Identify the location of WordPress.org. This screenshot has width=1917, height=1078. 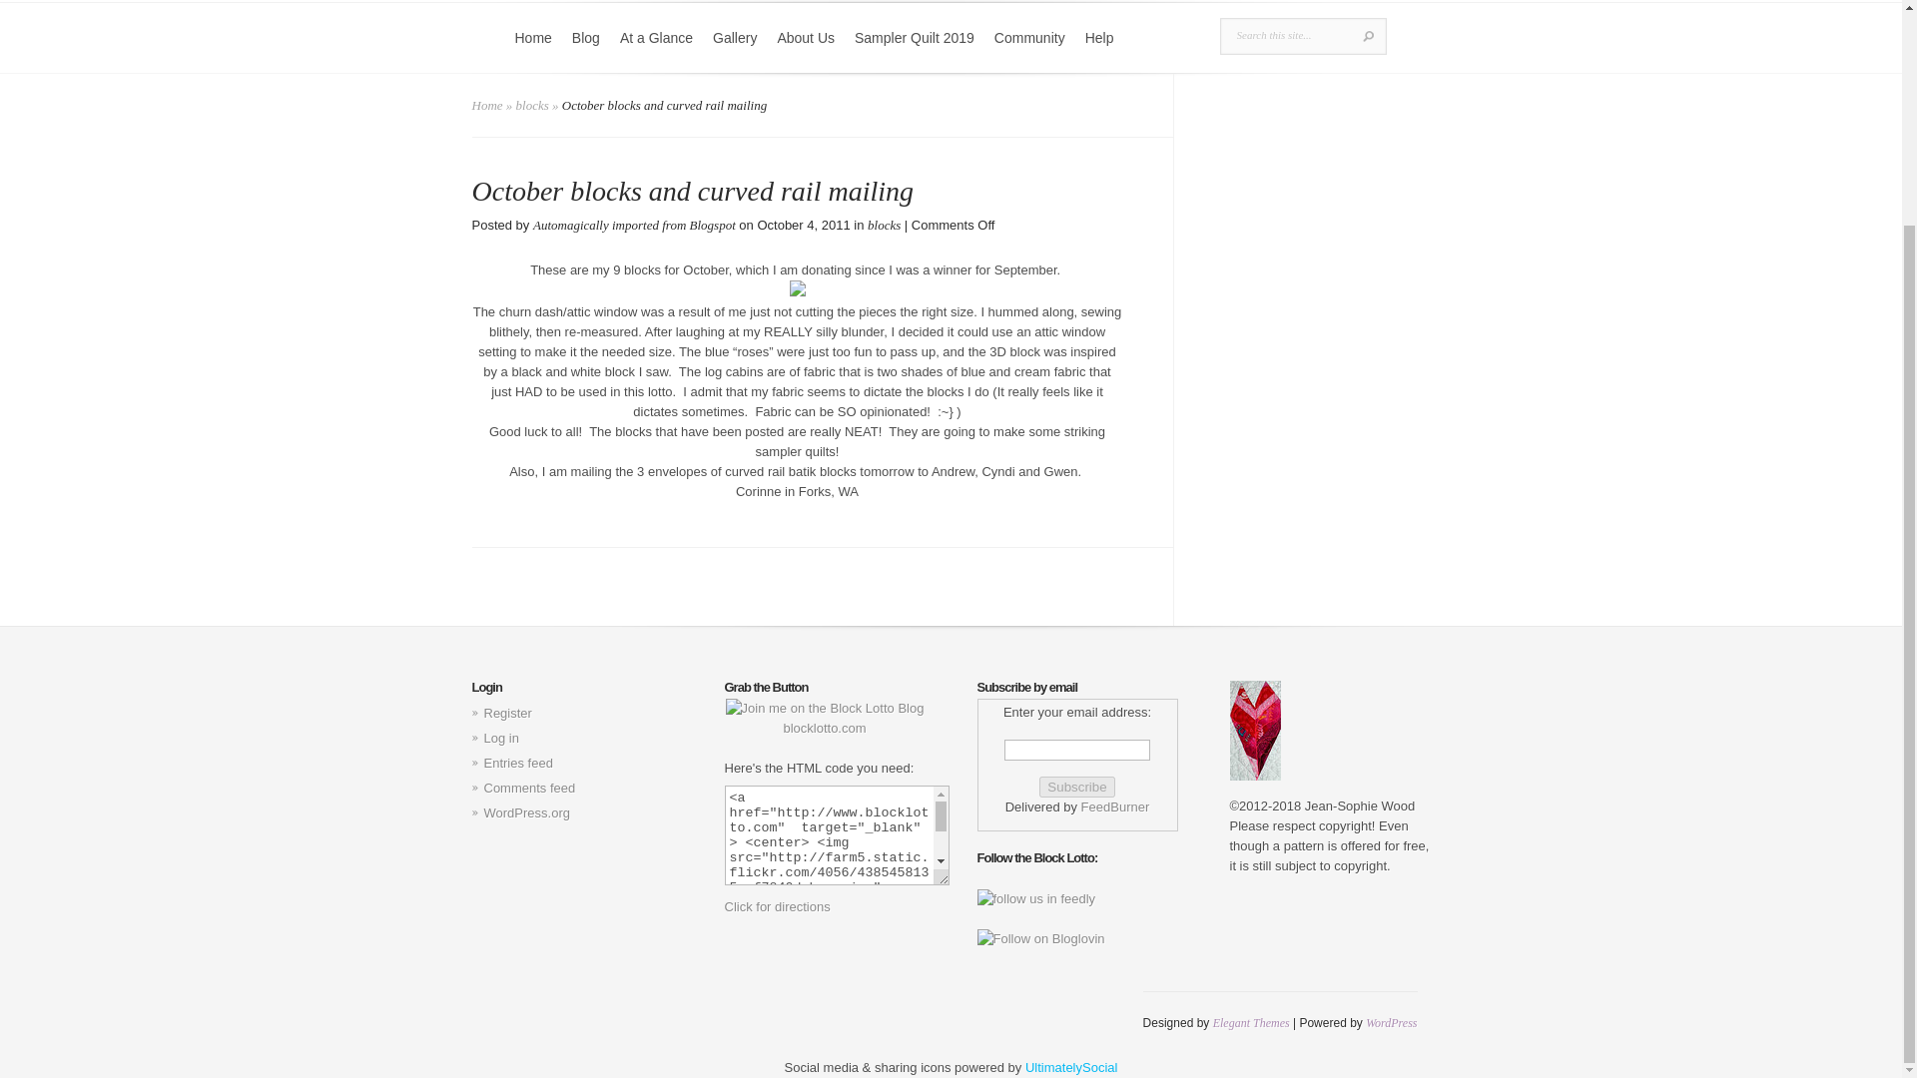
(525, 812).